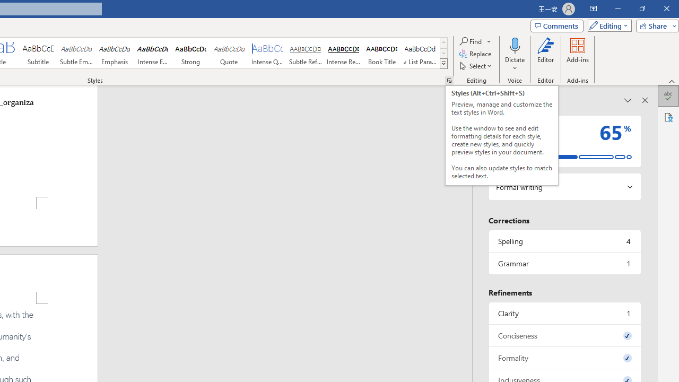 Image resolution: width=679 pixels, height=382 pixels. Describe the element at coordinates (153, 53) in the screenshot. I see `Intense Emphasis` at that location.